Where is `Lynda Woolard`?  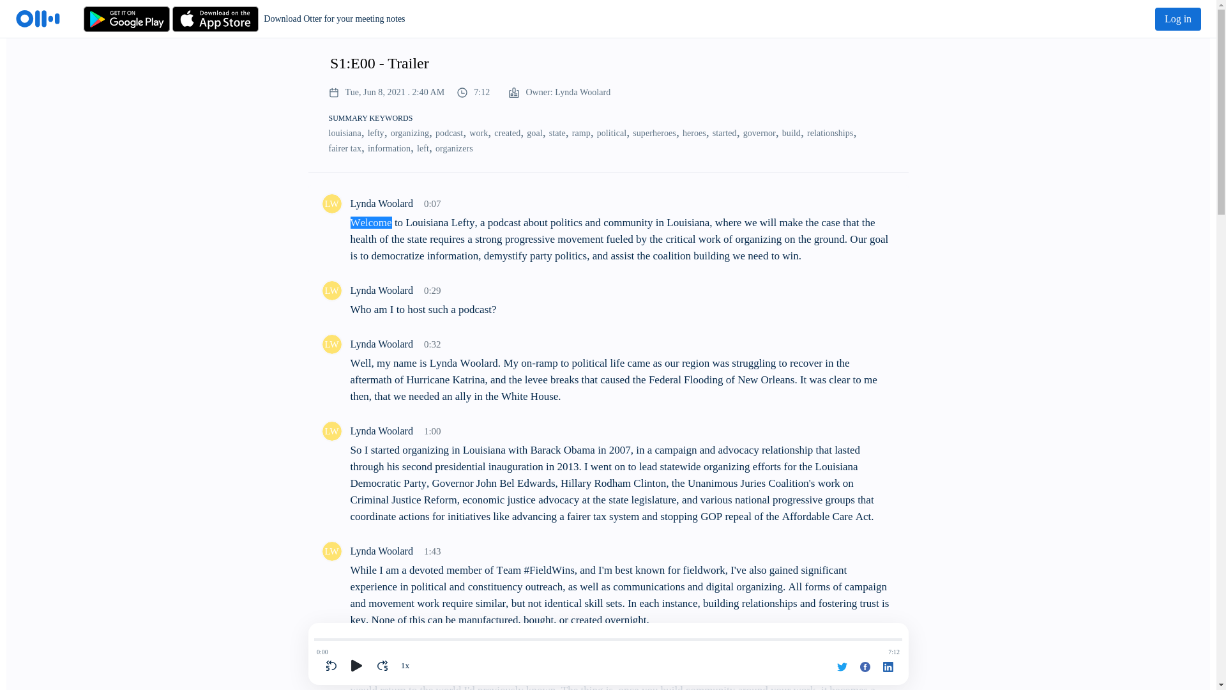
Lynda Woolard is located at coordinates (331, 431).